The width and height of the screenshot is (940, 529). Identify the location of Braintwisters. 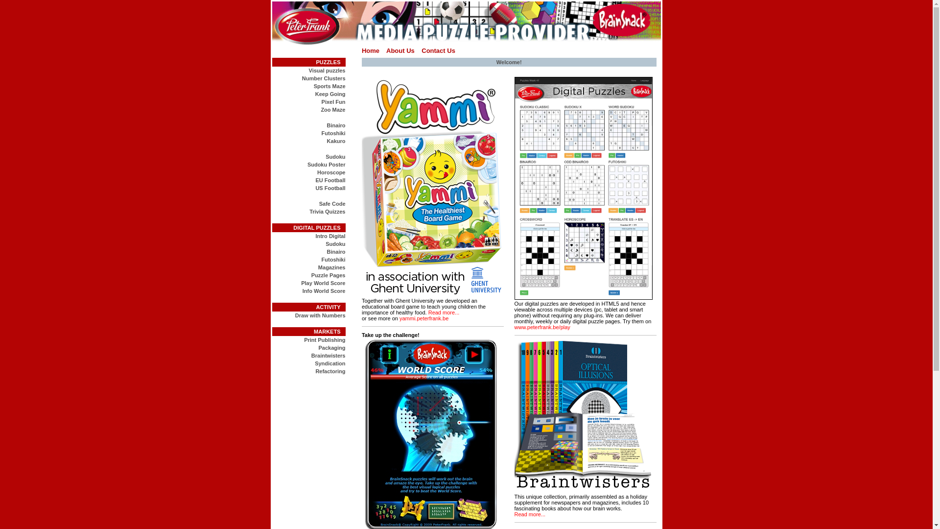
(329, 356).